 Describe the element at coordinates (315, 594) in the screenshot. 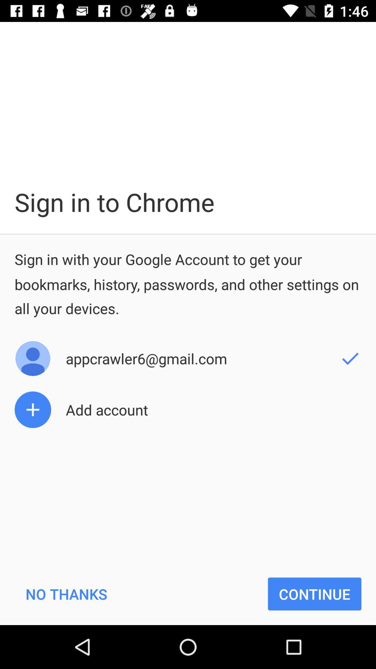

I see `choose the item next to no thanks item` at that location.